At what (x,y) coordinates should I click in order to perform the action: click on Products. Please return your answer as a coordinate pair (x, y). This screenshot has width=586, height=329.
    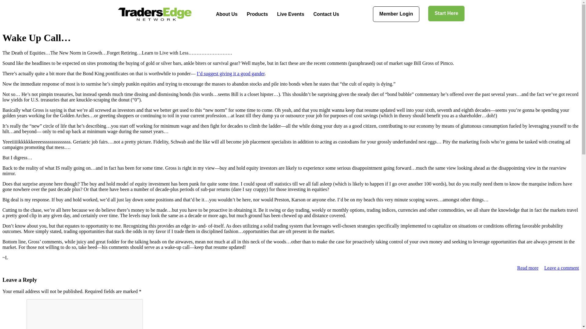
    Looking at the image, I should click on (257, 14).